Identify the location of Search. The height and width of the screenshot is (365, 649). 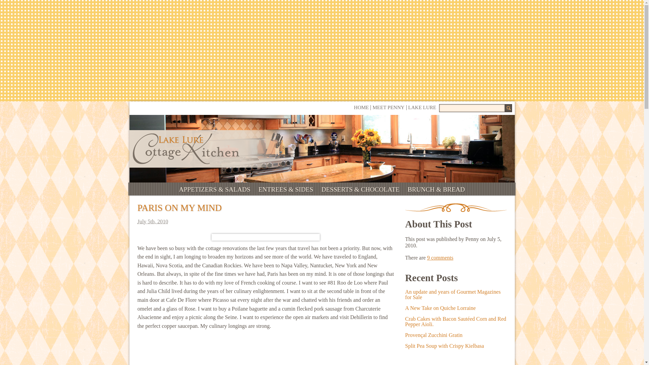
(508, 108).